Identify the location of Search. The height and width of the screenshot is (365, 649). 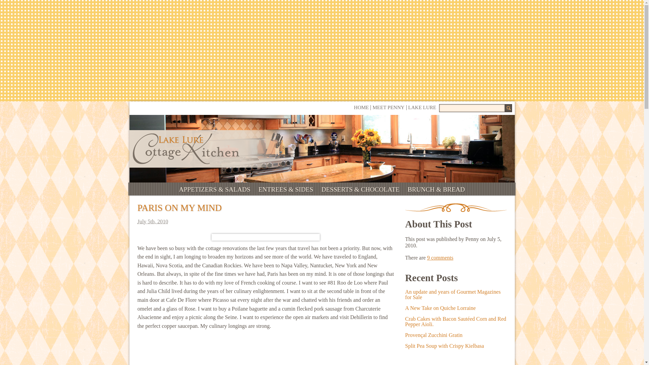
(508, 108).